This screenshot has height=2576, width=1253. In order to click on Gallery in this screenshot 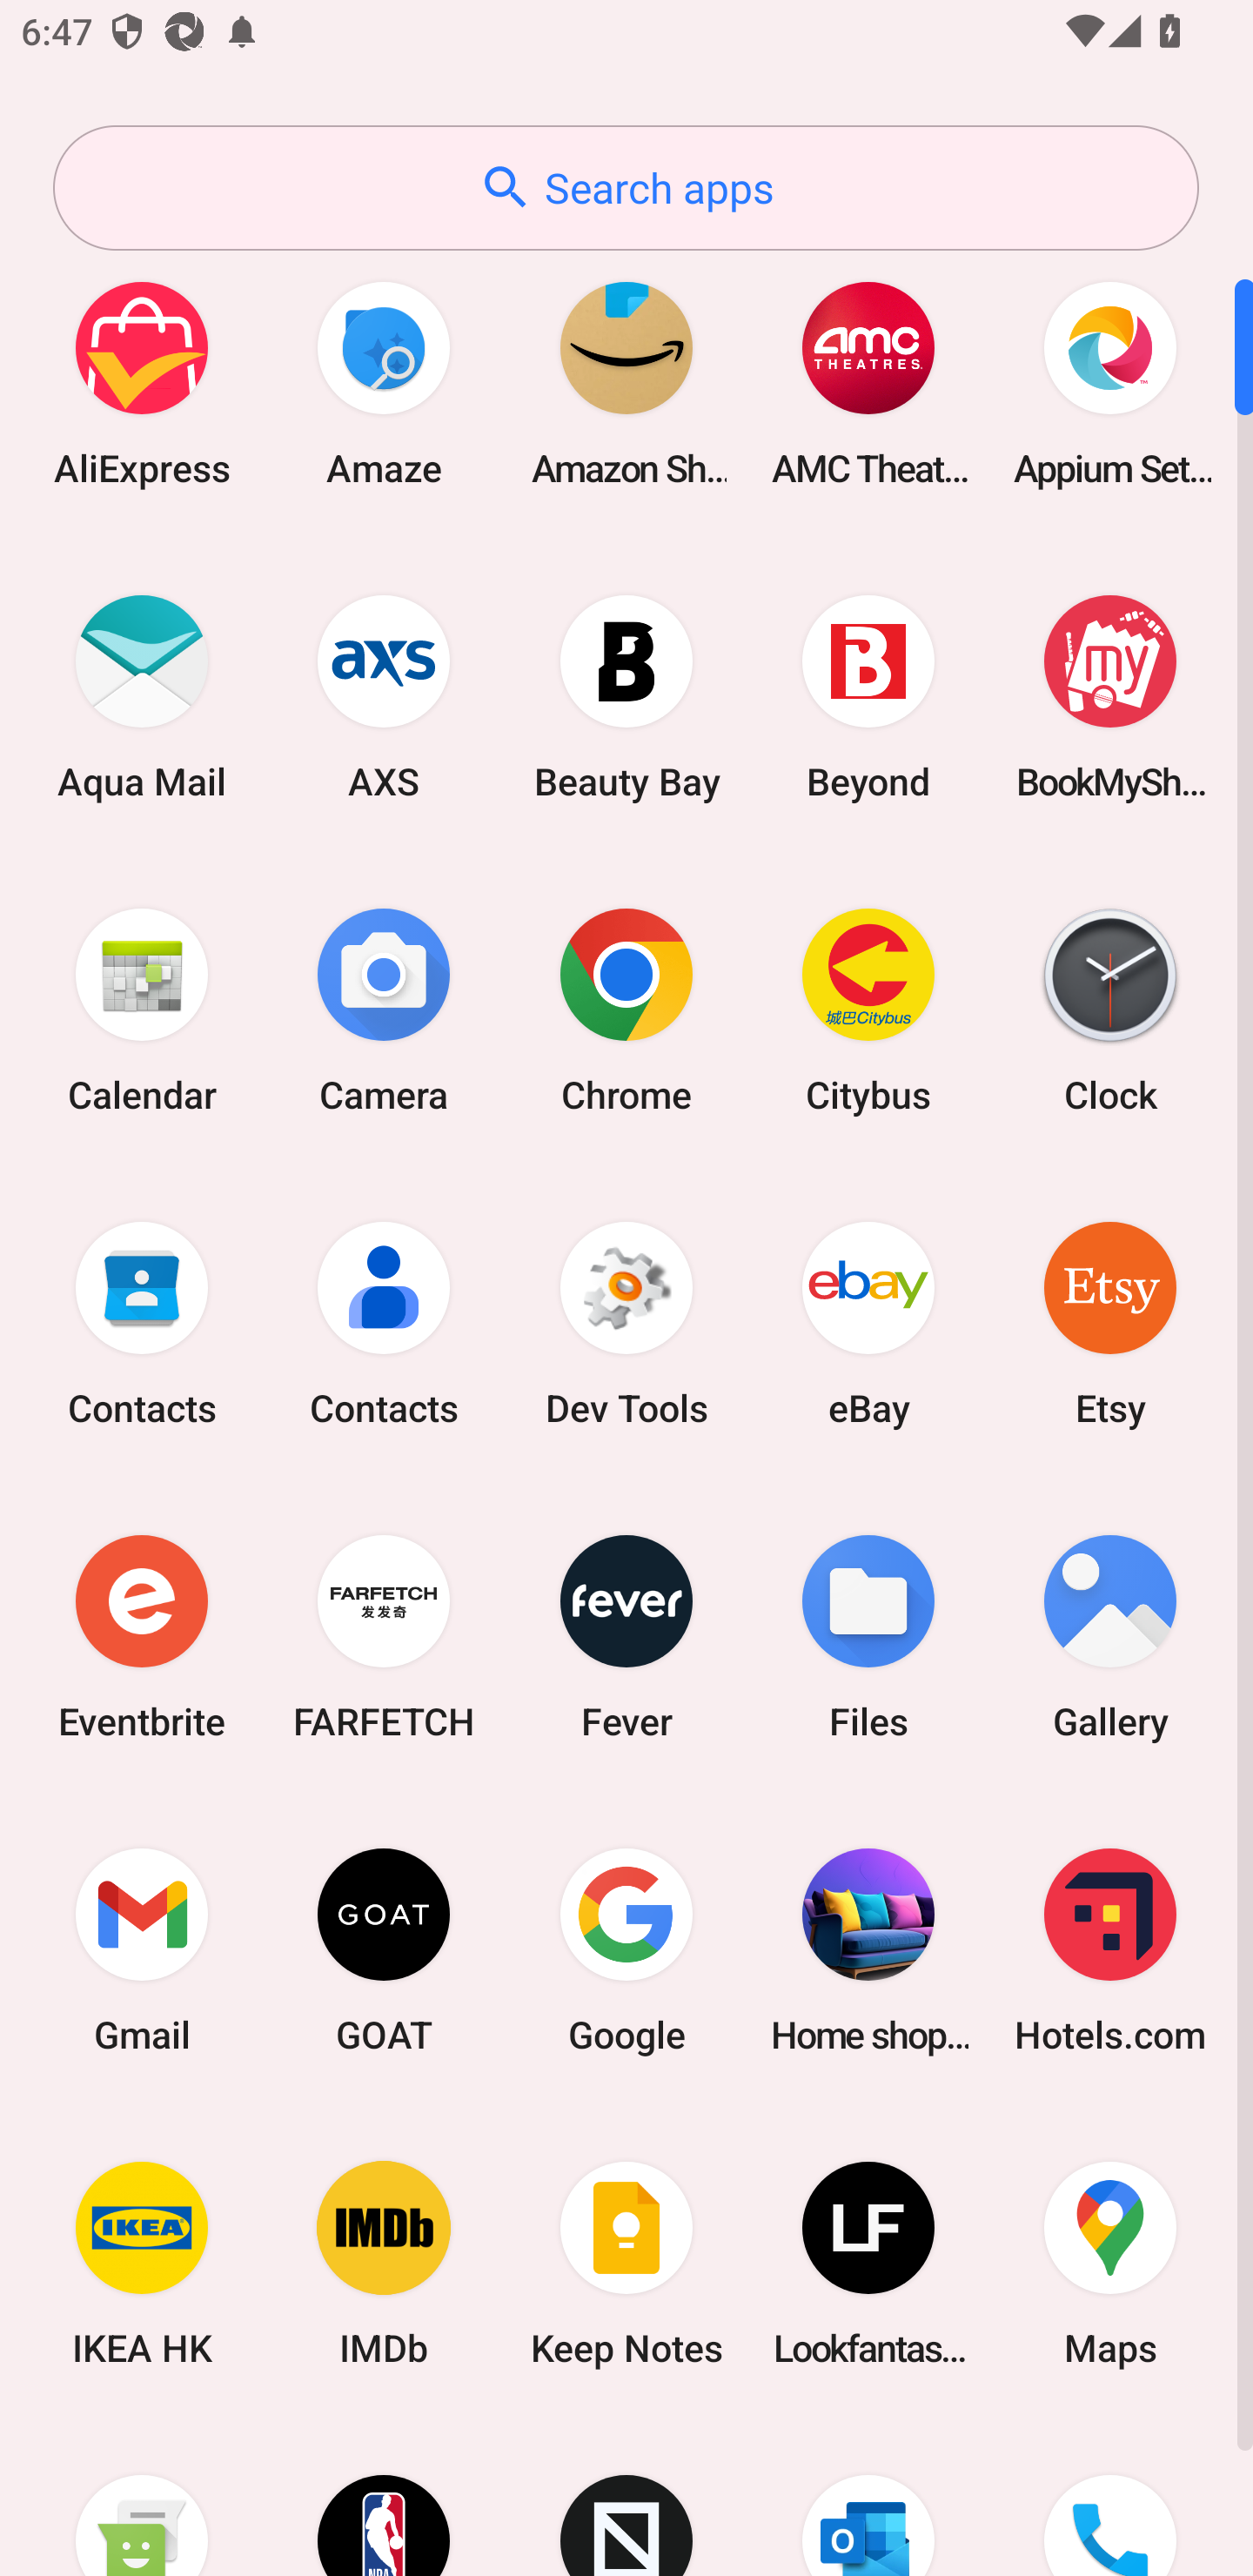, I will do `click(1110, 1636)`.